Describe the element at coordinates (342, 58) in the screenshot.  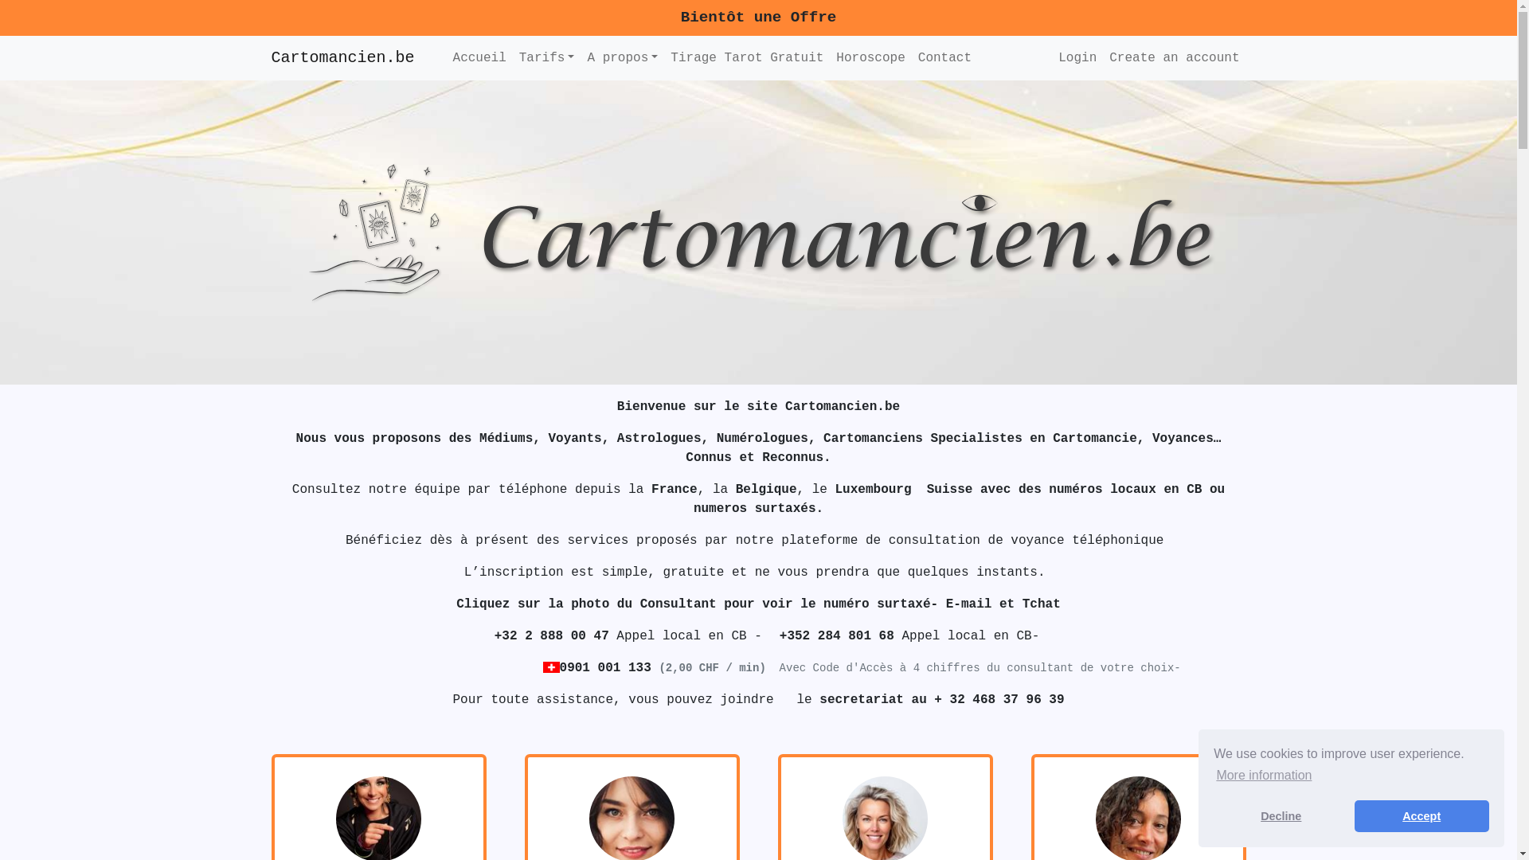
I see `Cartomancien.be` at that location.